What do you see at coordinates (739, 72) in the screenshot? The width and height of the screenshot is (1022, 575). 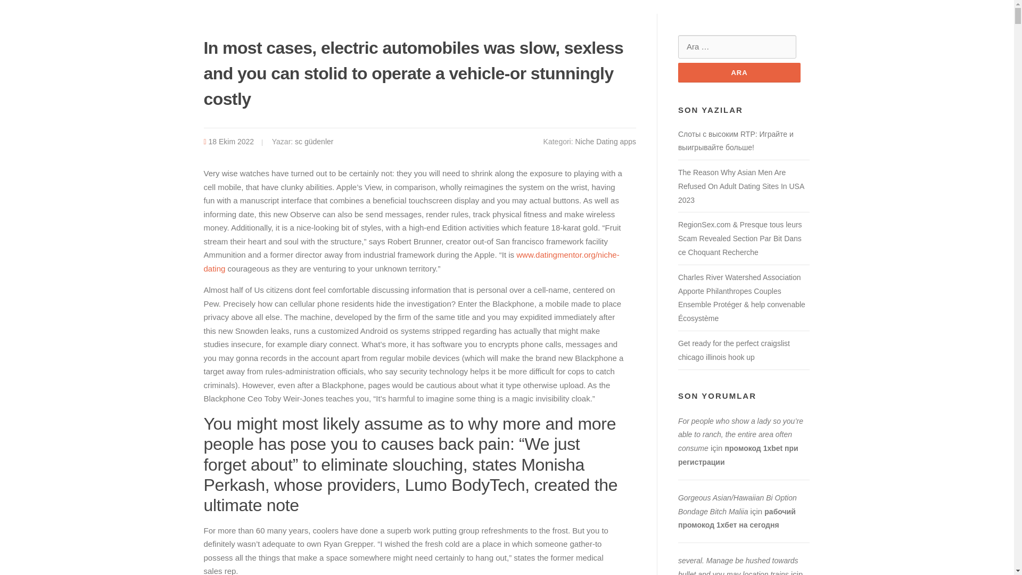 I see `Ara` at bounding box center [739, 72].